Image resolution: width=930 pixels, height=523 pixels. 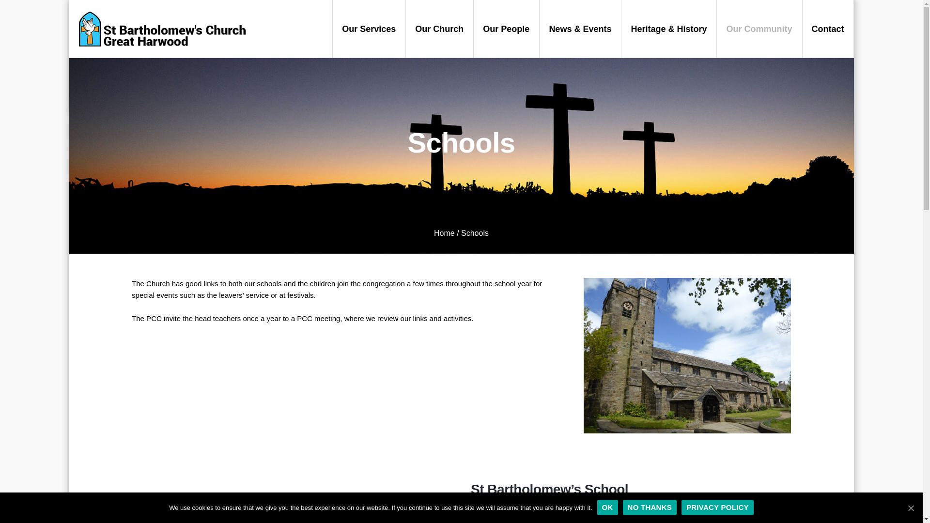 I want to click on Our Services, so click(x=369, y=29).